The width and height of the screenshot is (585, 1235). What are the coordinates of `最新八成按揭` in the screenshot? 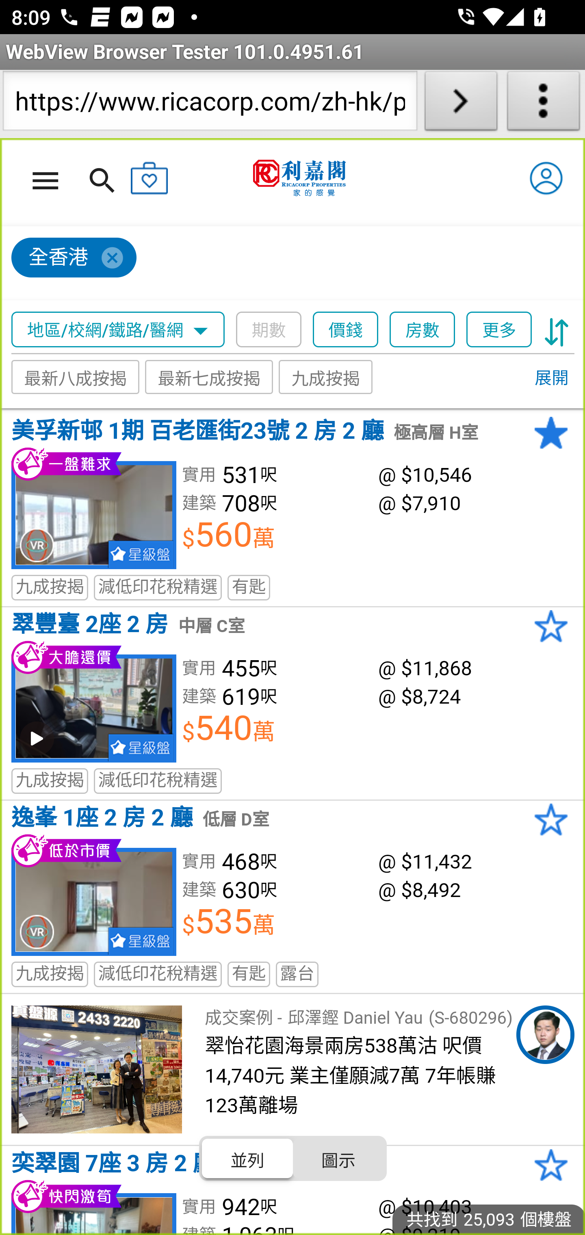 It's located at (76, 377).